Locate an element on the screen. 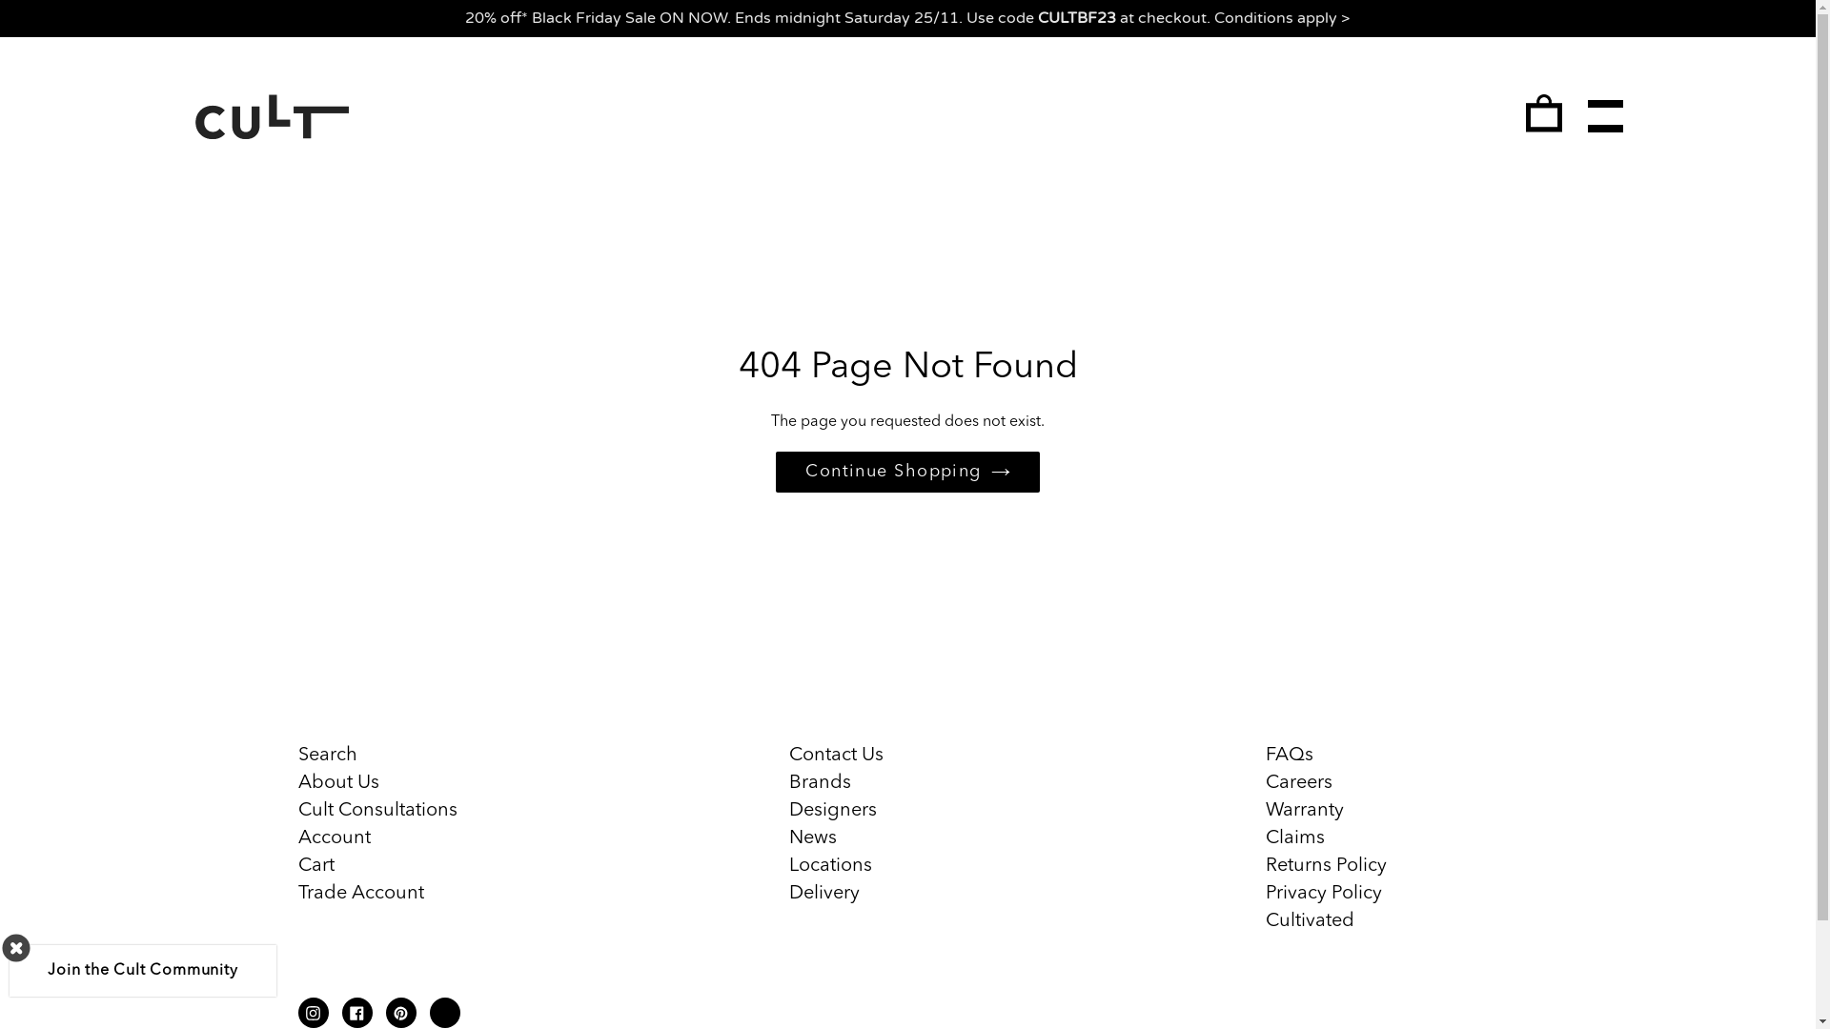  Careers is located at coordinates (1299, 783).